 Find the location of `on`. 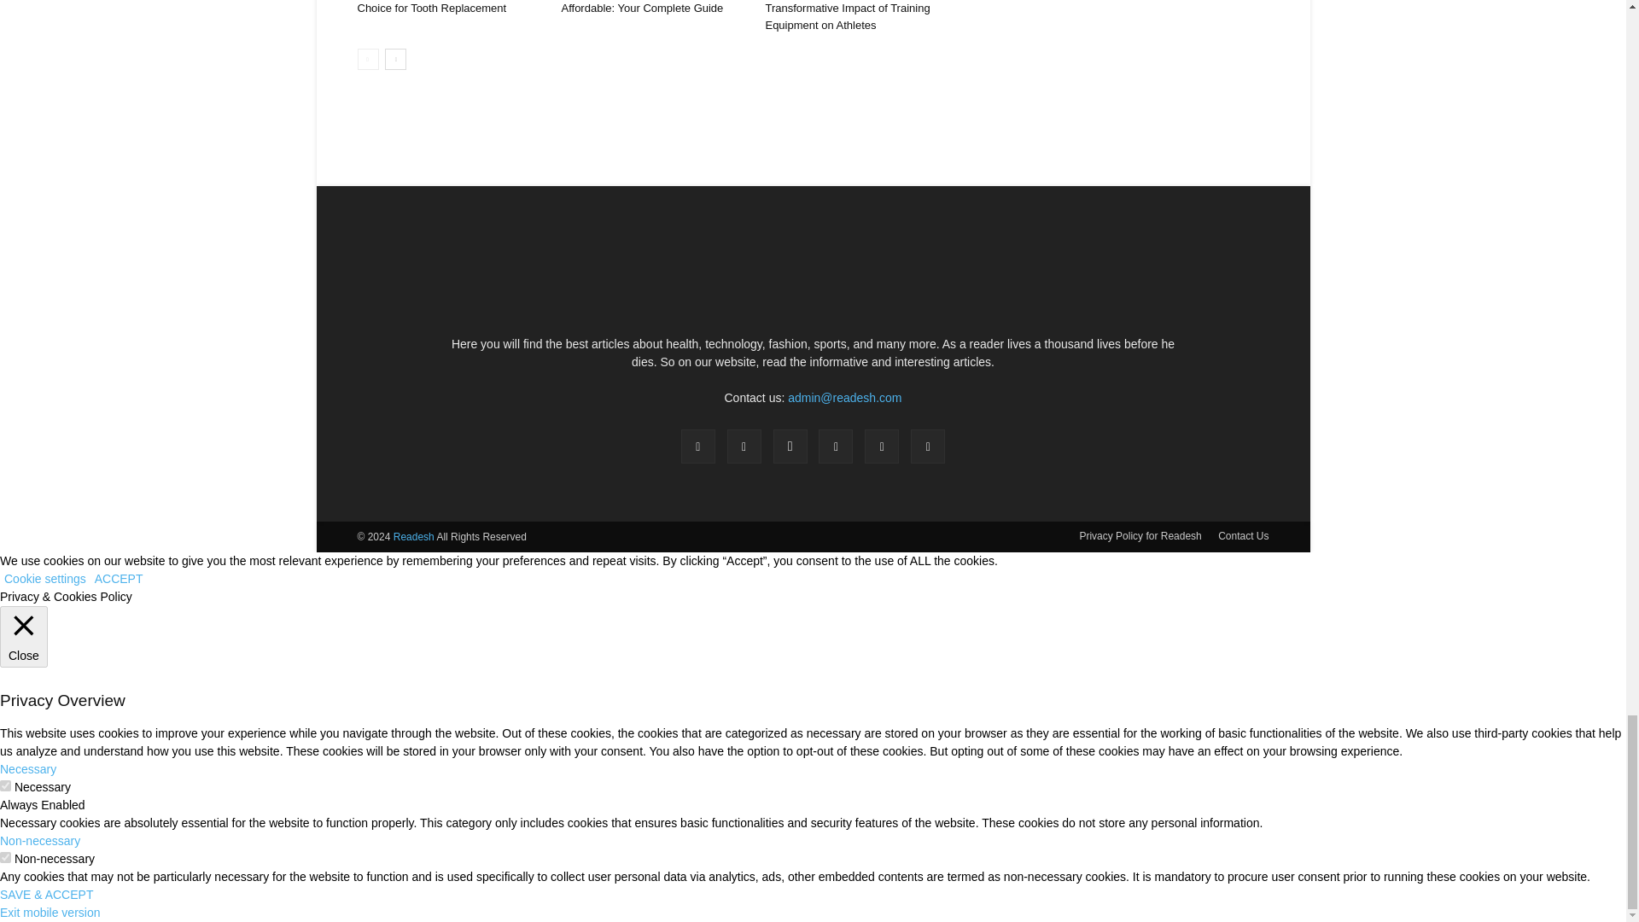

on is located at coordinates (5, 785).